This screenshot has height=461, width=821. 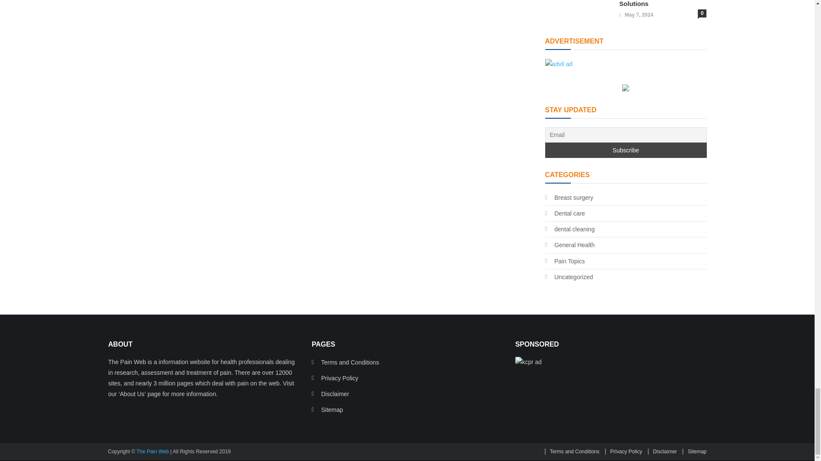 What do you see at coordinates (564, 261) in the screenshot?
I see `Blog topics about pain` at bounding box center [564, 261].